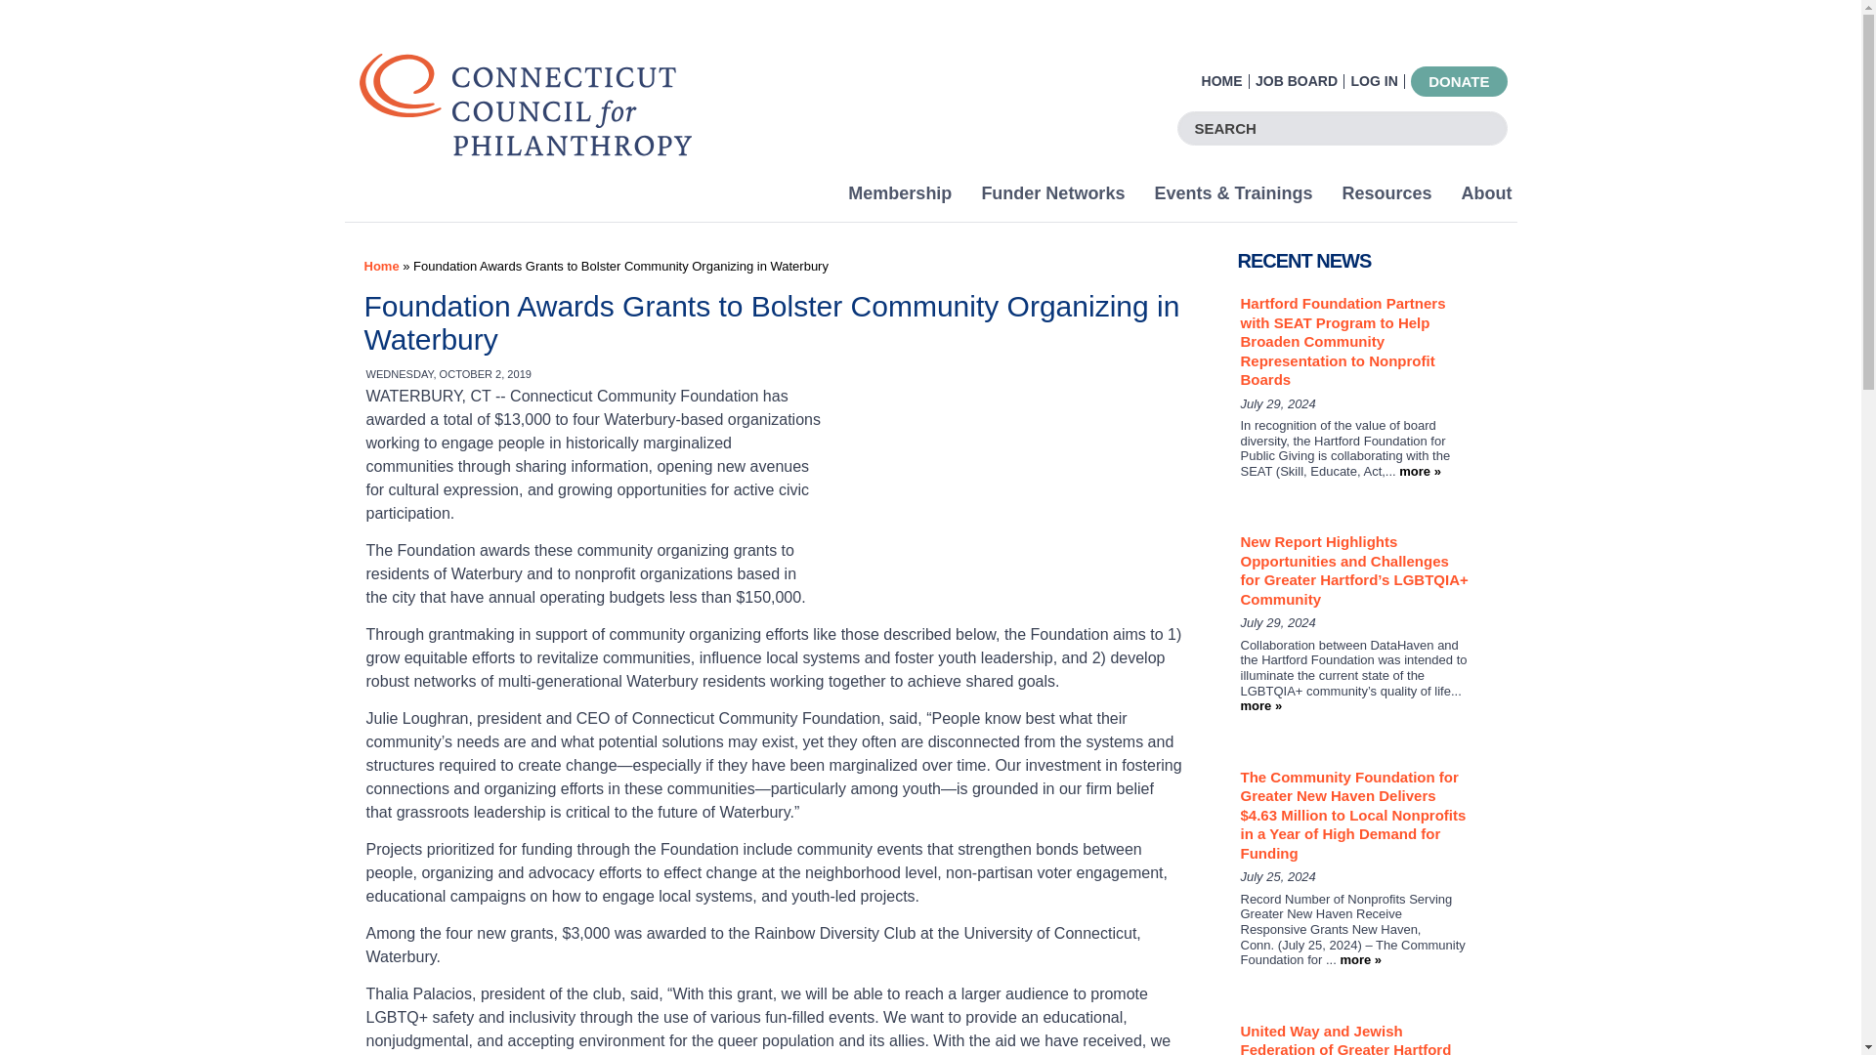 This screenshot has width=1876, height=1055. What do you see at coordinates (1378, 80) in the screenshot?
I see `LOG IN` at bounding box center [1378, 80].